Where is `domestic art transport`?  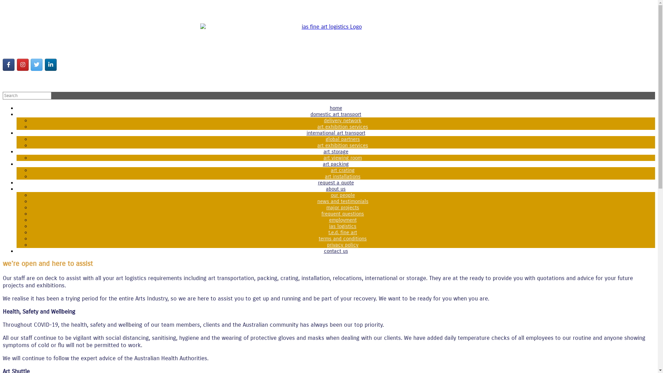
domestic art transport is located at coordinates (336, 114).